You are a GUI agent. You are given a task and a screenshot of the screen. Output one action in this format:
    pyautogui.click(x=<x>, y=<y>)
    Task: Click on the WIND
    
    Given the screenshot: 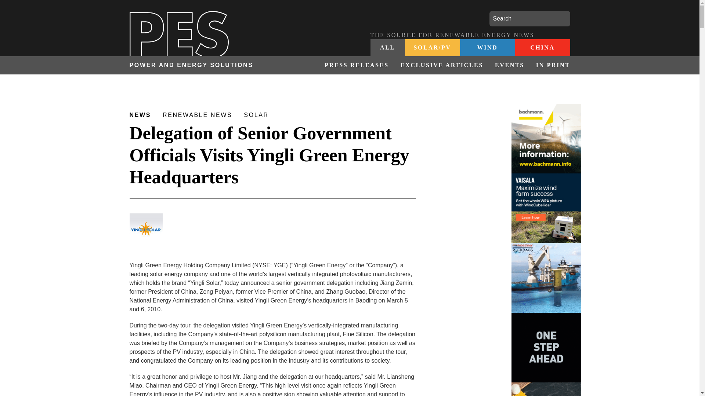 What is the action you would take?
    pyautogui.click(x=487, y=48)
    